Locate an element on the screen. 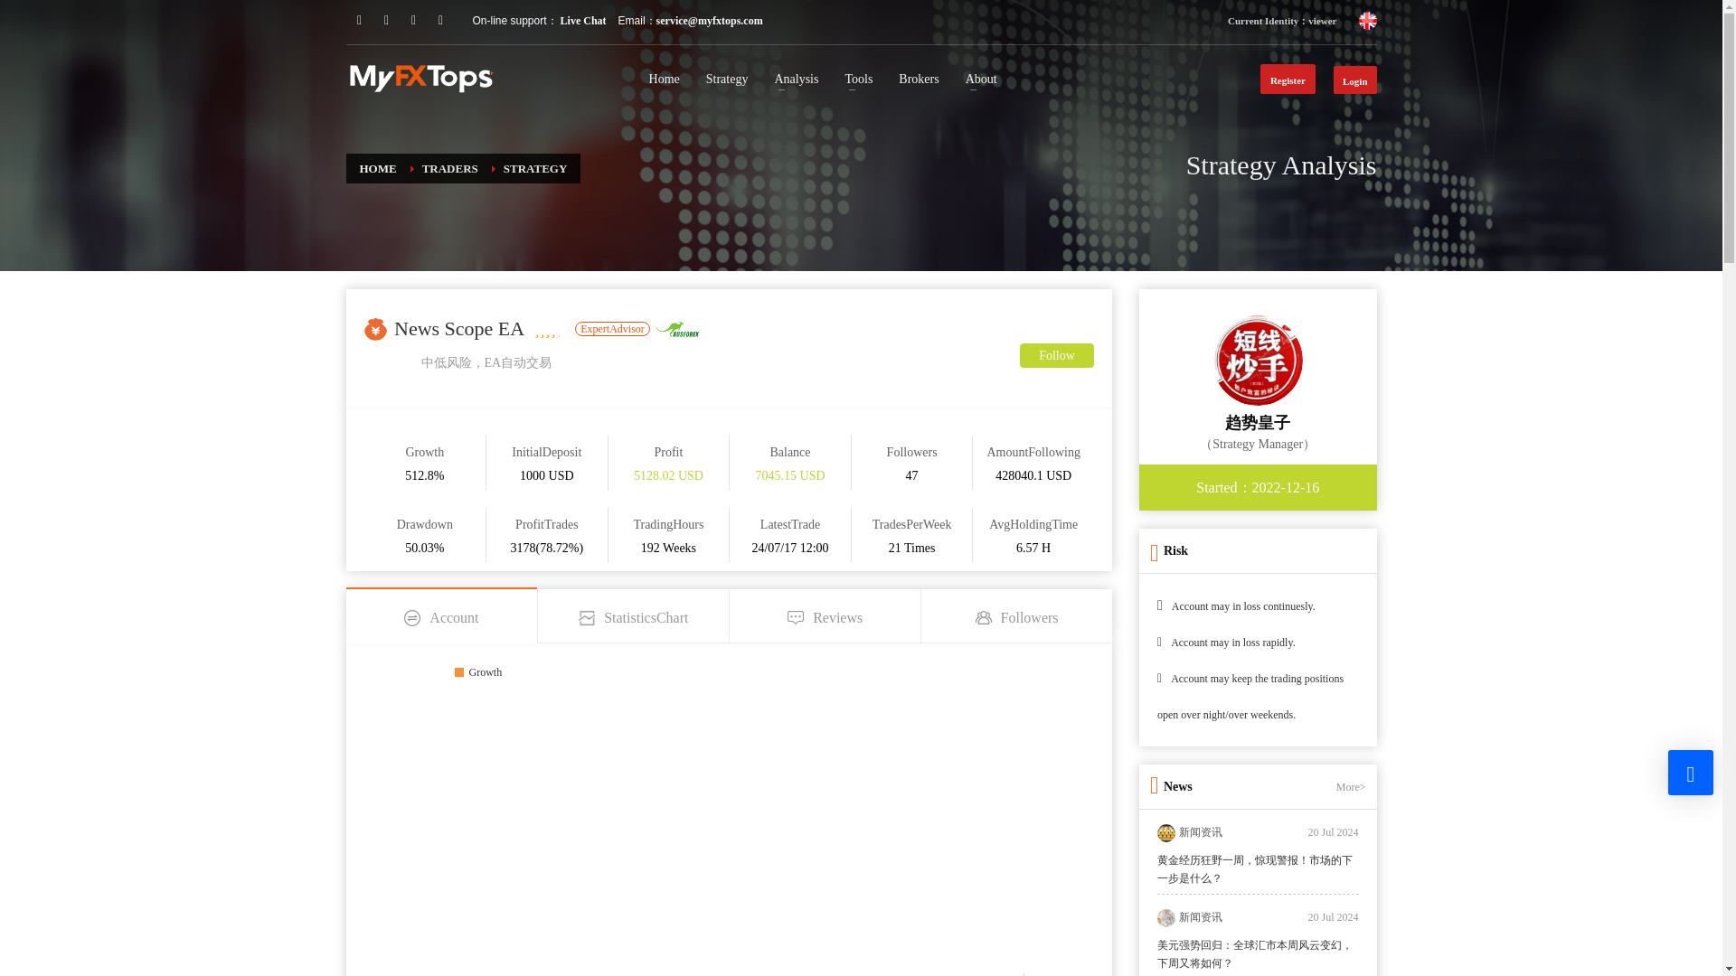  Email is located at coordinates (412, 20).